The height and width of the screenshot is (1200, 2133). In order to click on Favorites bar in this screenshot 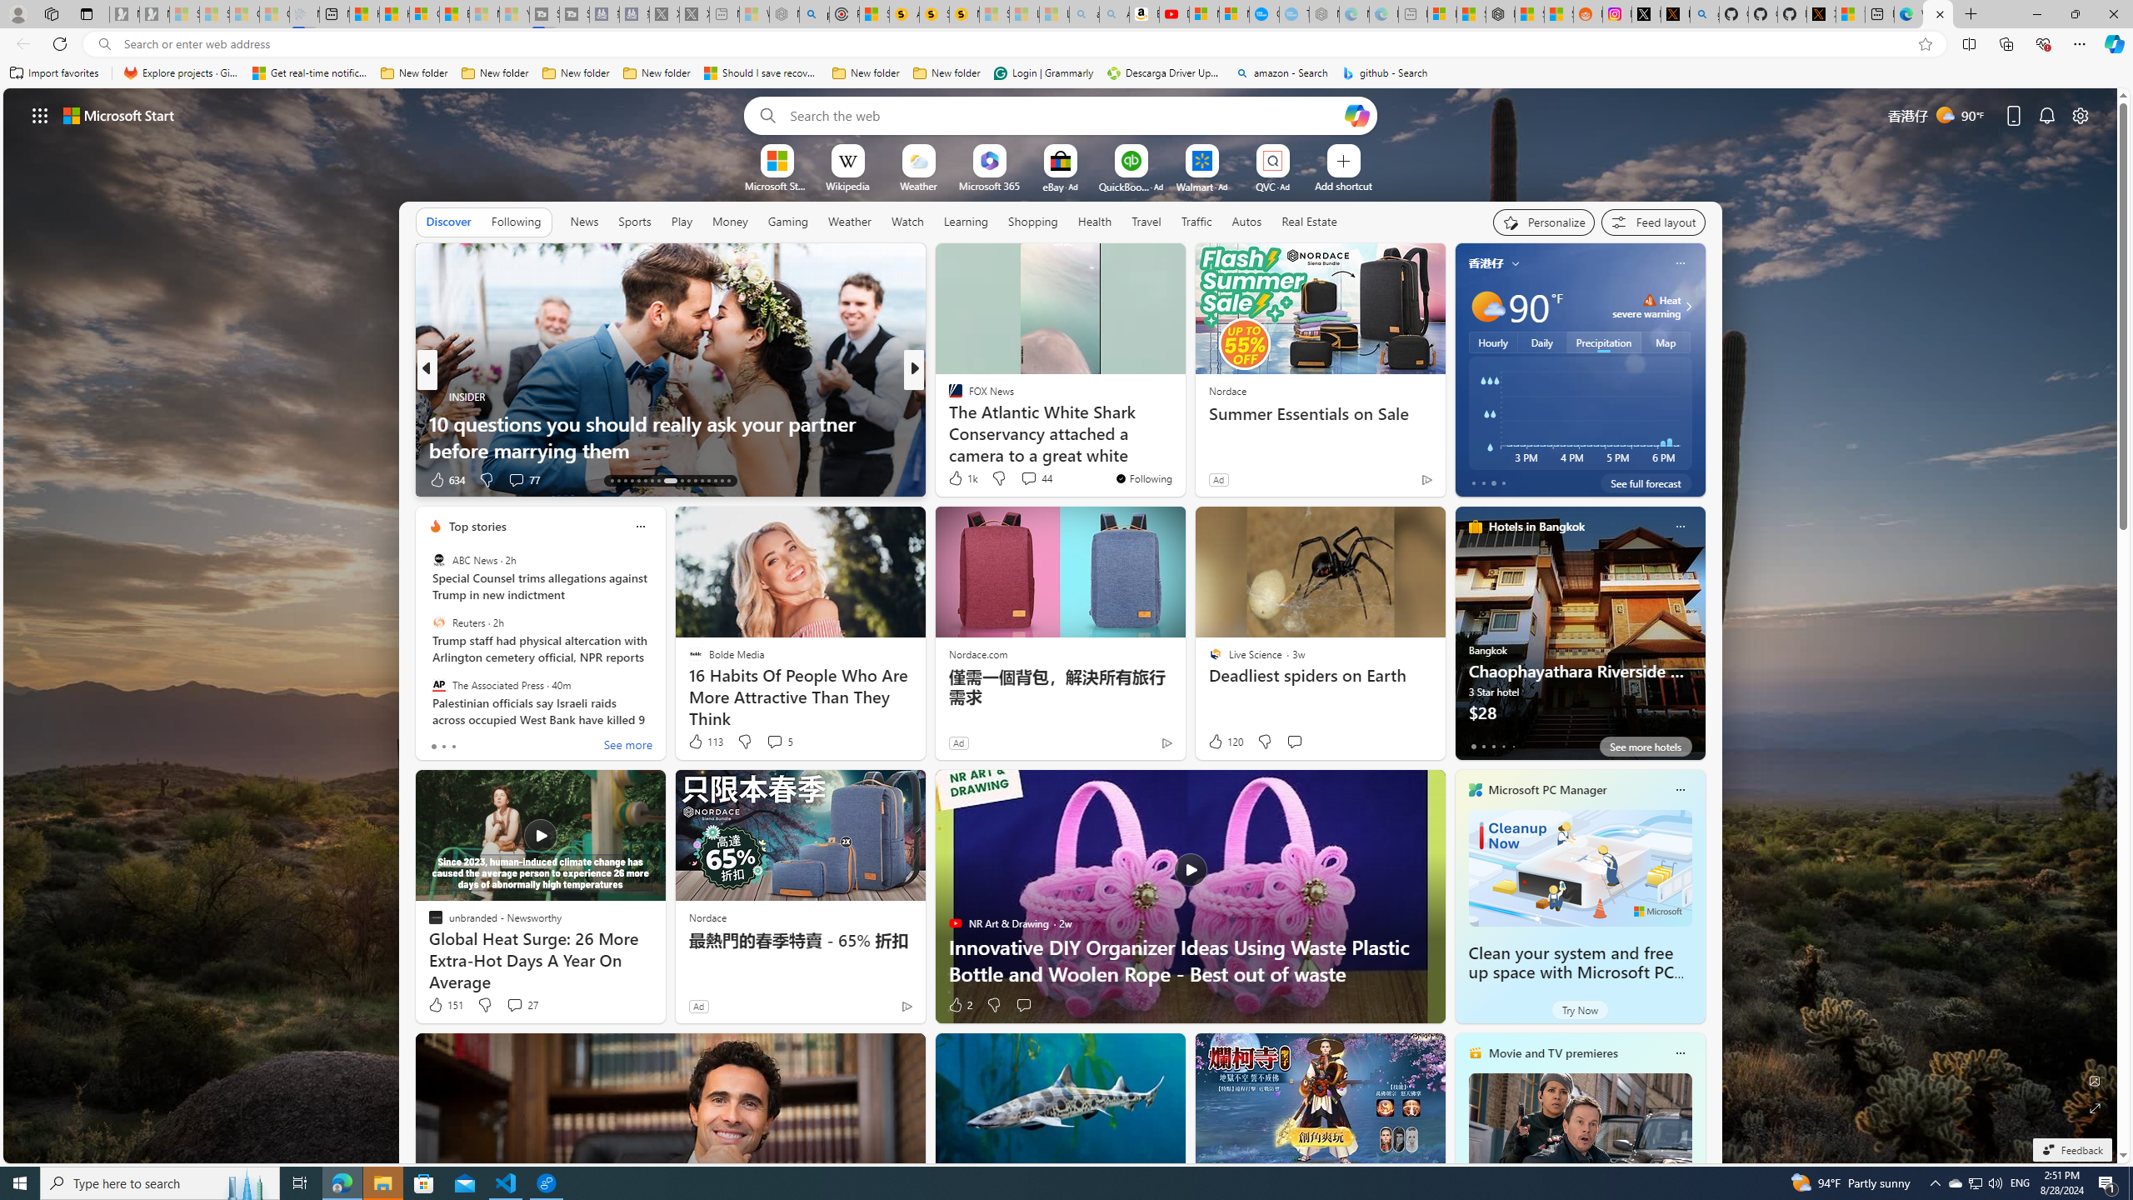, I will do `click(1066, 73)`.